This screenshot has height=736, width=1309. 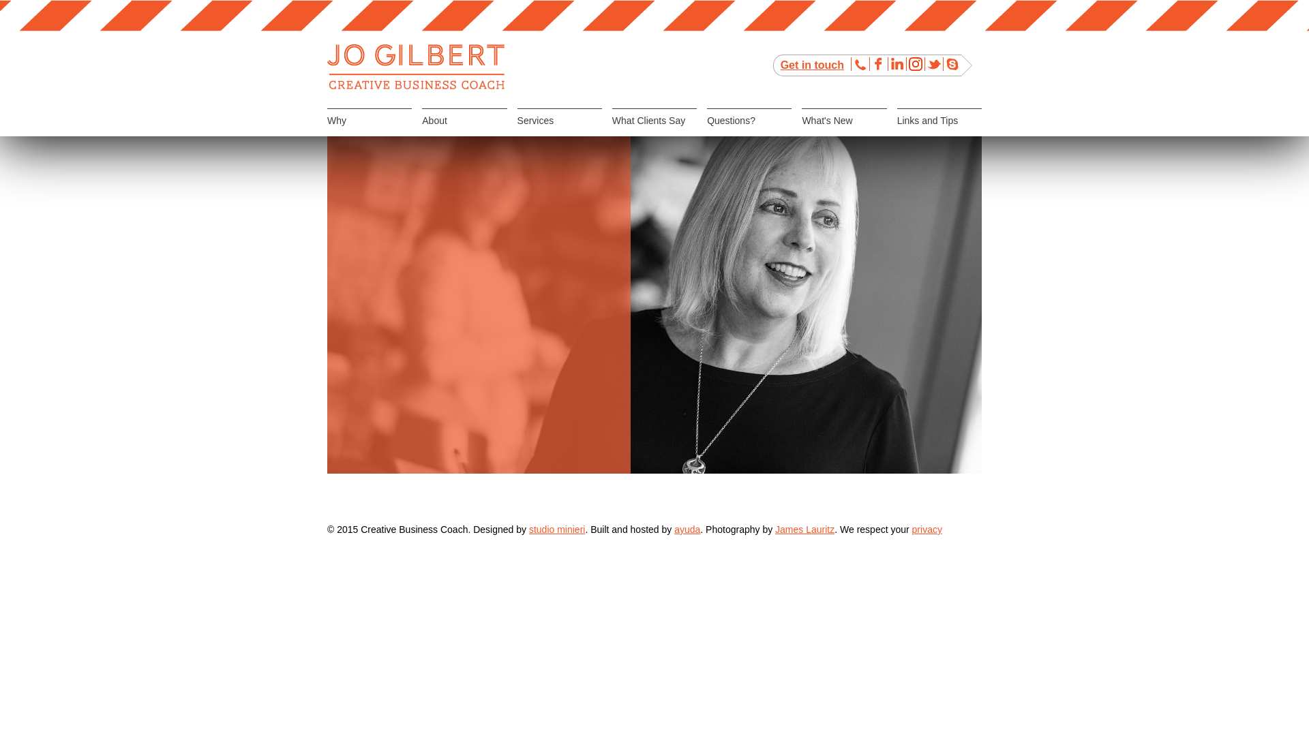 I want to click on What's New, so click(x=844, y=133).